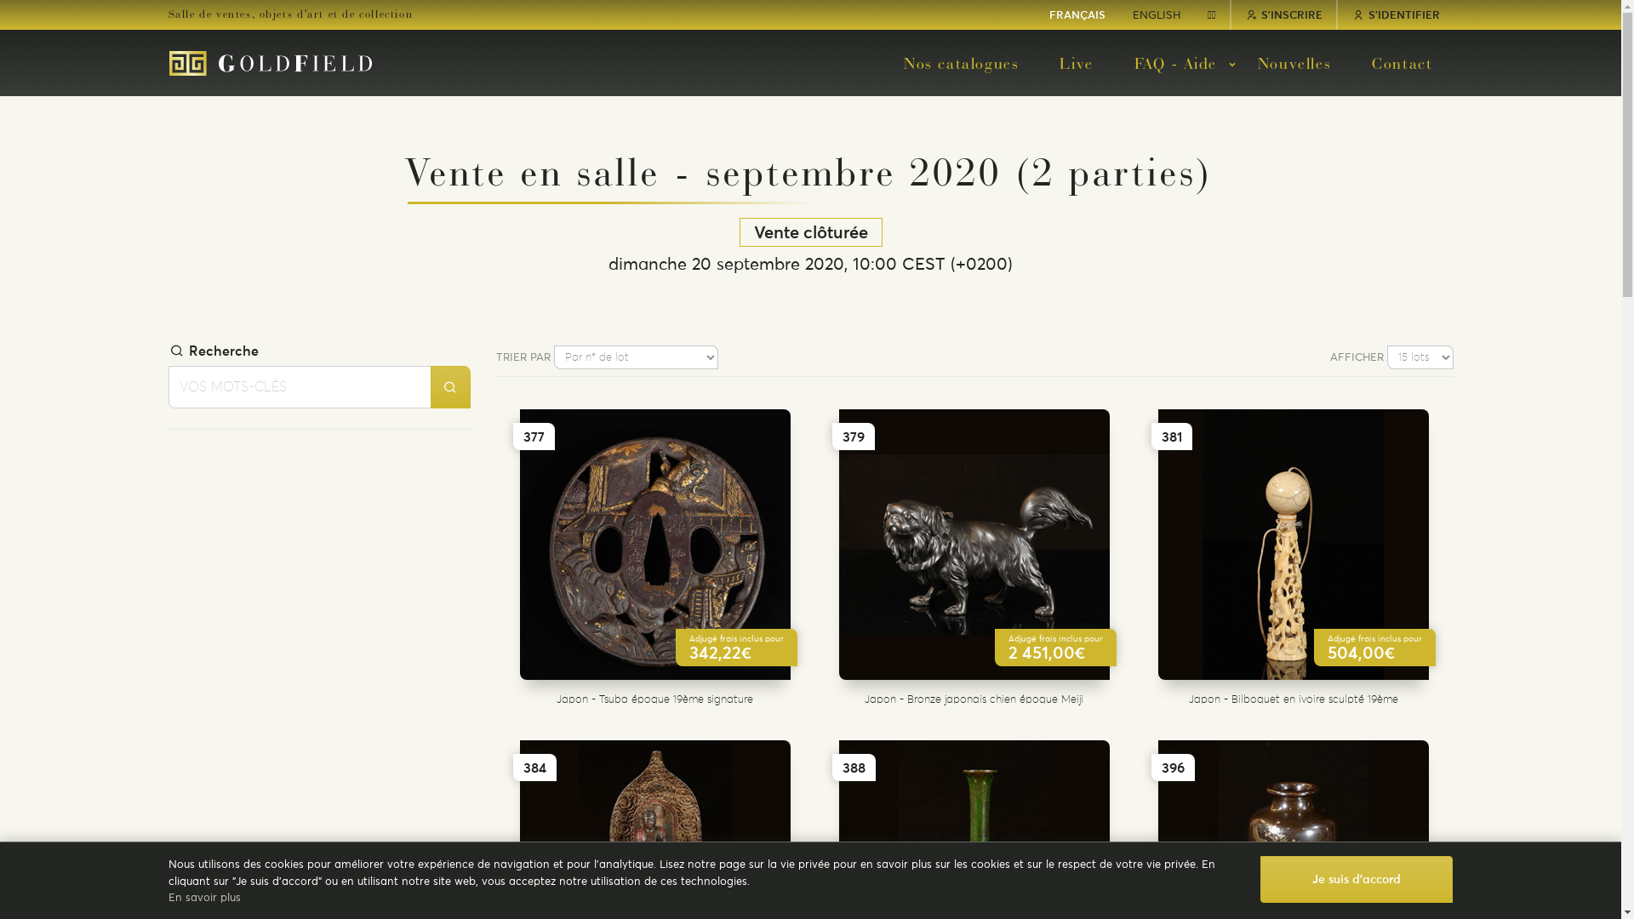 This screenshot has width=1634, height=919. What do you see at coordinates (1294, 63) in the screenshot?
I see `Nouvelles` at bounding box center [1294, 63].